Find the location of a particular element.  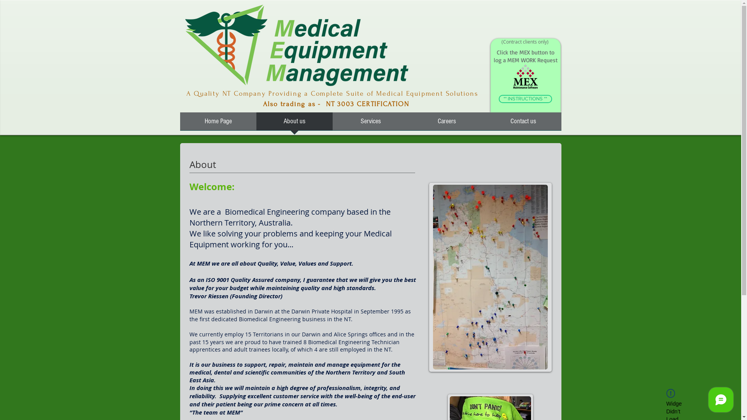

Contact us is located at coordinates (523, 124).